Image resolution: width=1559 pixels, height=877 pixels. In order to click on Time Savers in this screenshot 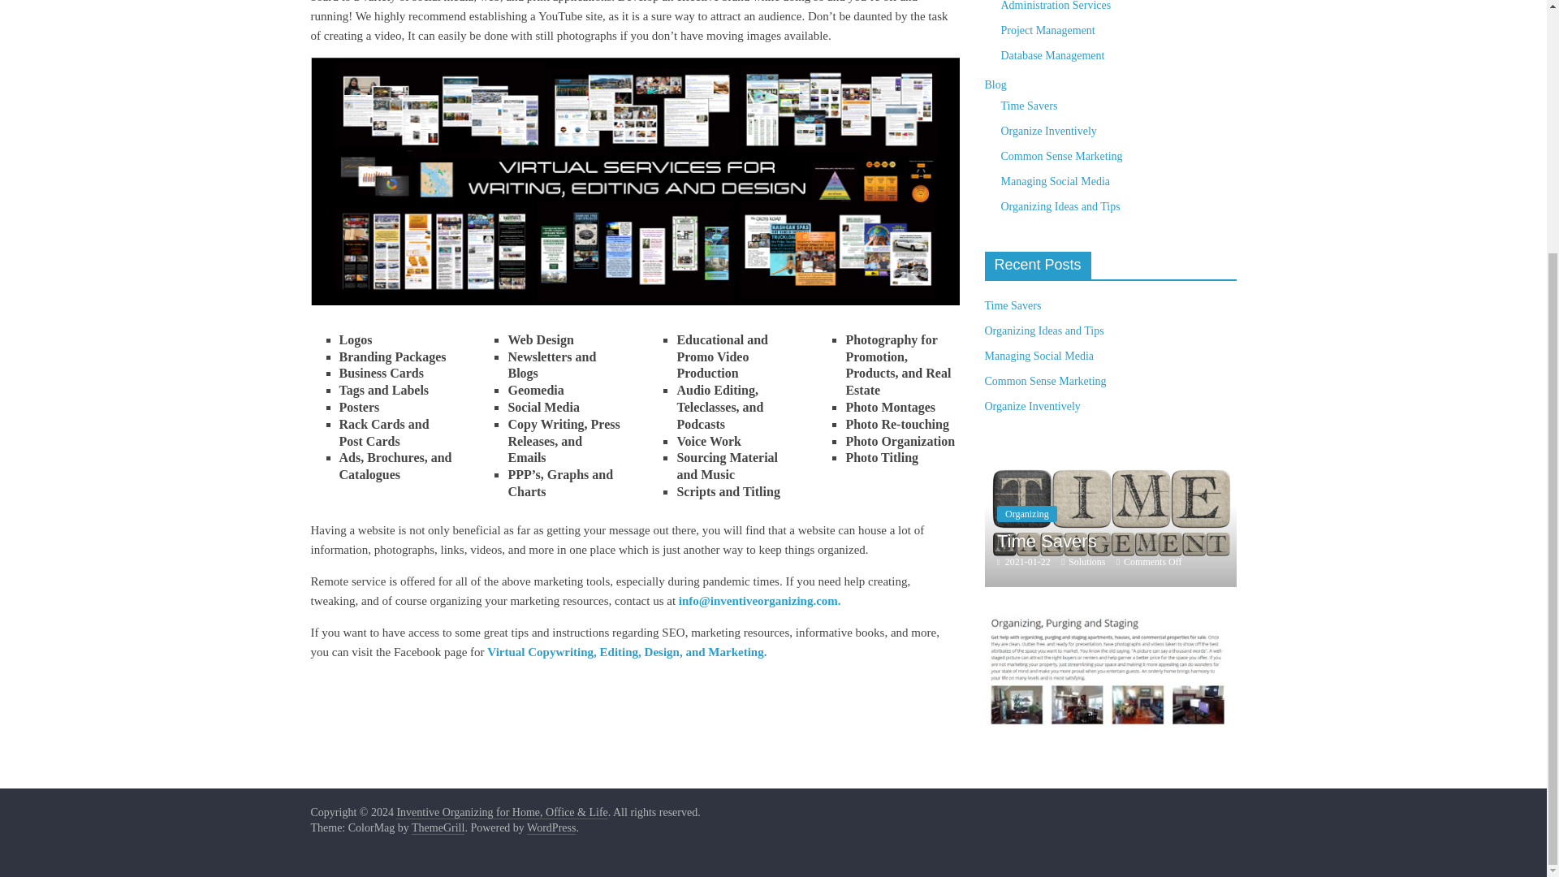, I will do `click(1047, 541)`.